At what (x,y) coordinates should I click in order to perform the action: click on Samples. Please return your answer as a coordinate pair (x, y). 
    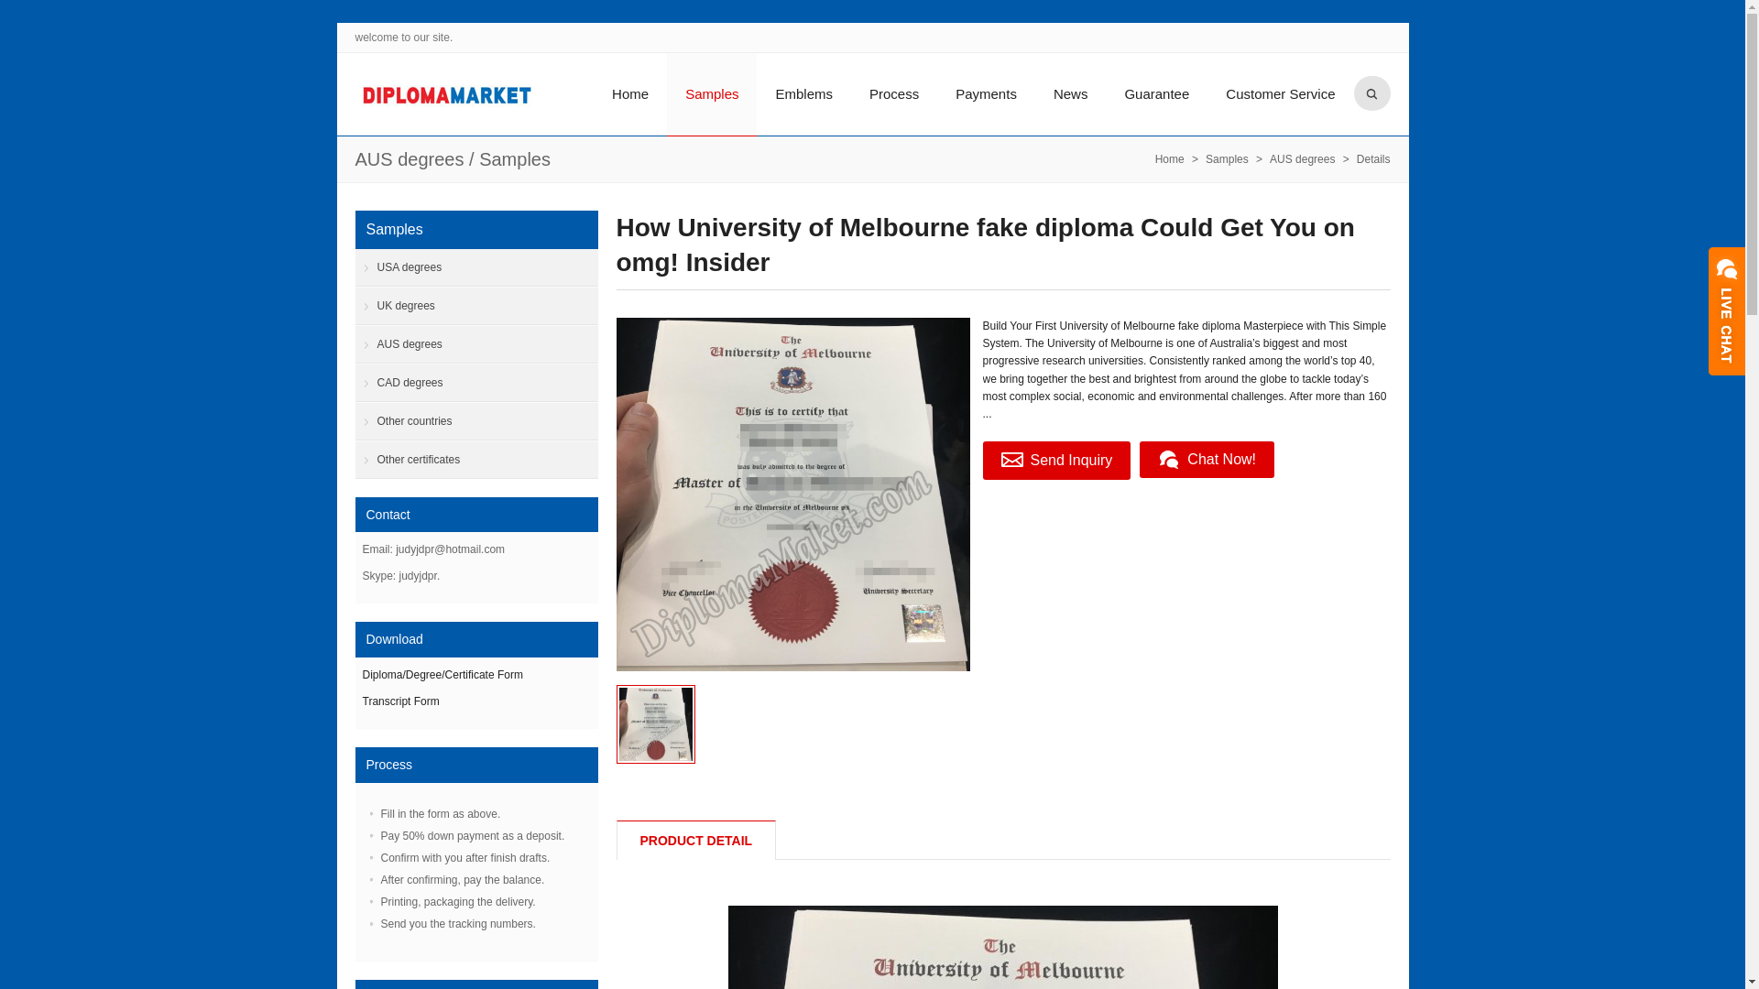
    Looking at the image, I should click on (1227, 159).